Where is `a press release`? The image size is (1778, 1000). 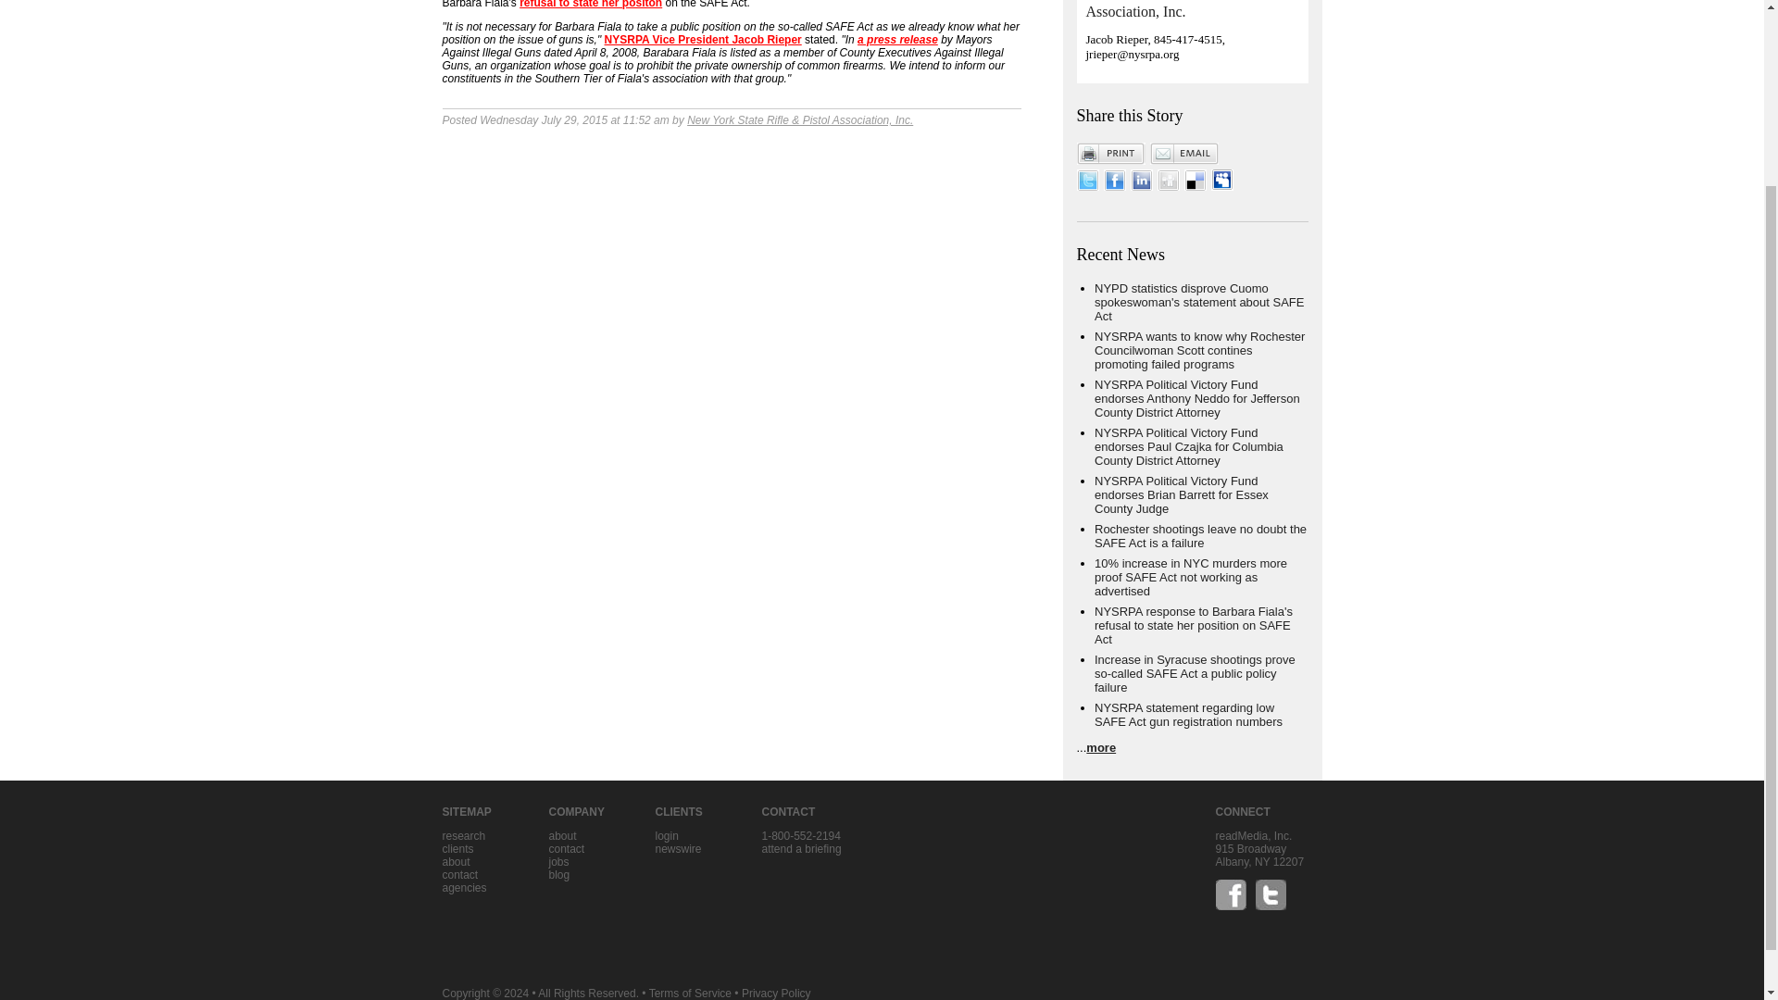
a press release is located at coordinates (897, 39).